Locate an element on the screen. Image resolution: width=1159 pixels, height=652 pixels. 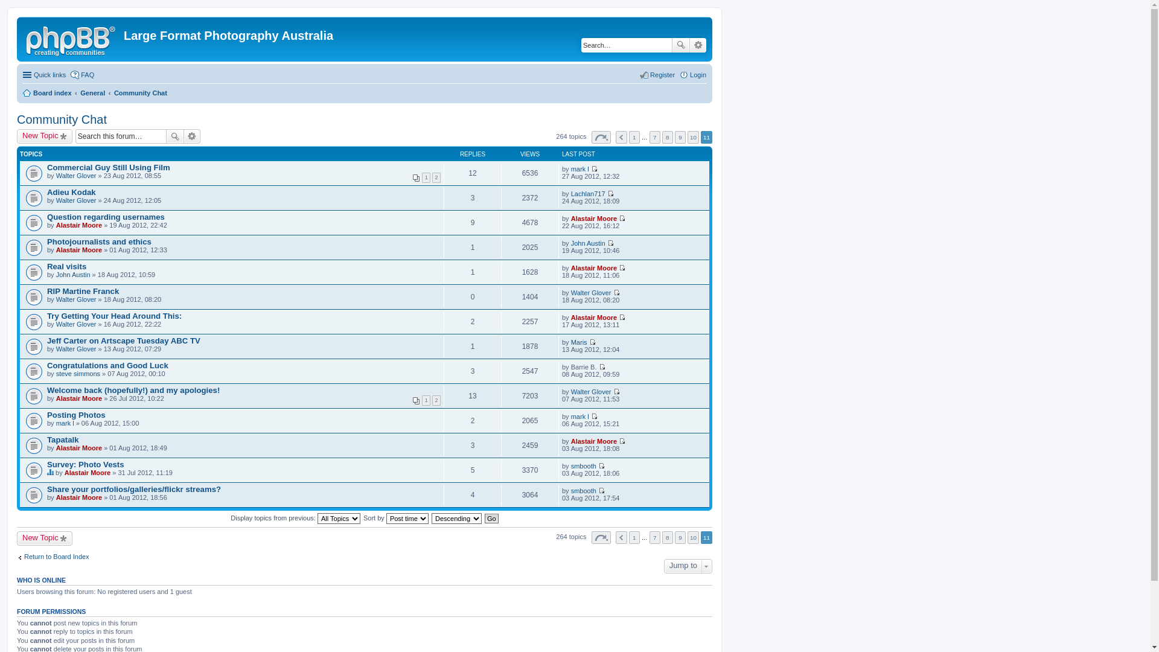
Posting Photos is located at coordinates (76, 415).